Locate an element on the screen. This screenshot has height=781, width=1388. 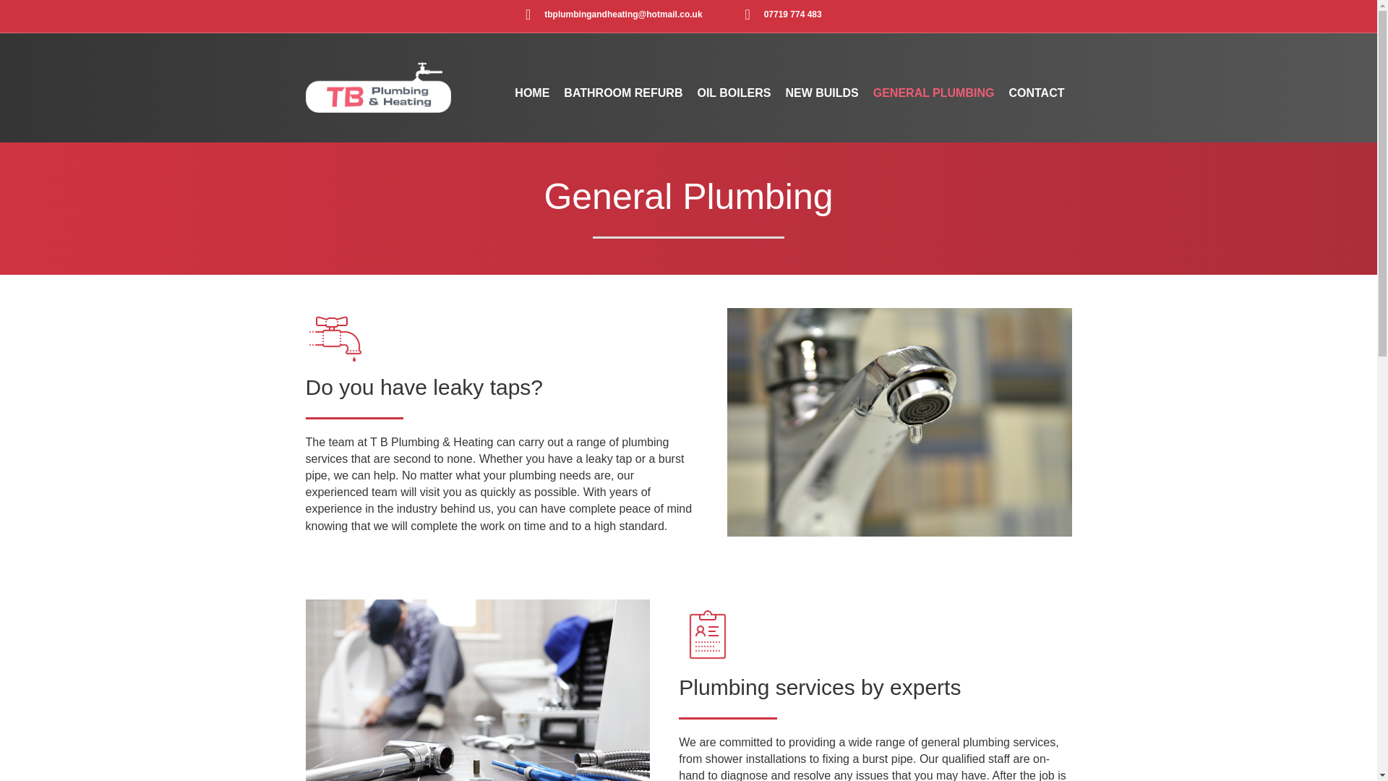
Bathroom tap leaking water drops is located at coordinates (899, 422).